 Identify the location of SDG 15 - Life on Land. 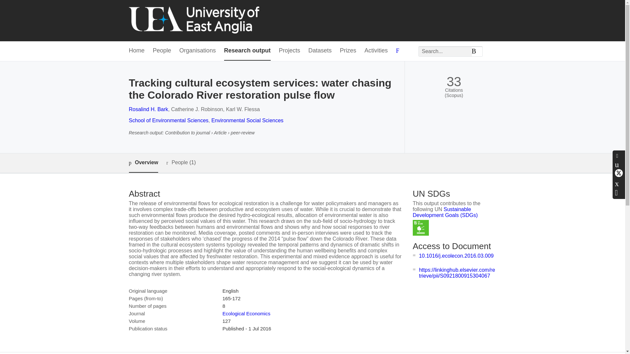
(421, 228).